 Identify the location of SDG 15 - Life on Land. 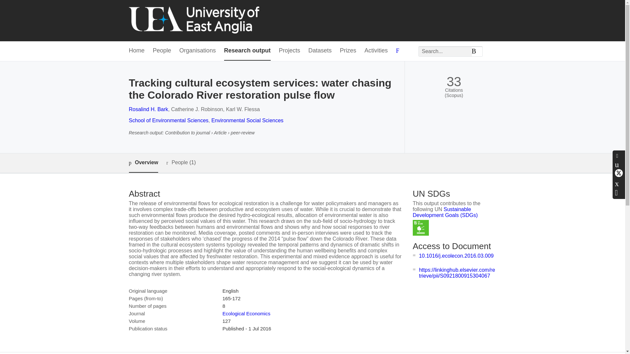
(421, 228).